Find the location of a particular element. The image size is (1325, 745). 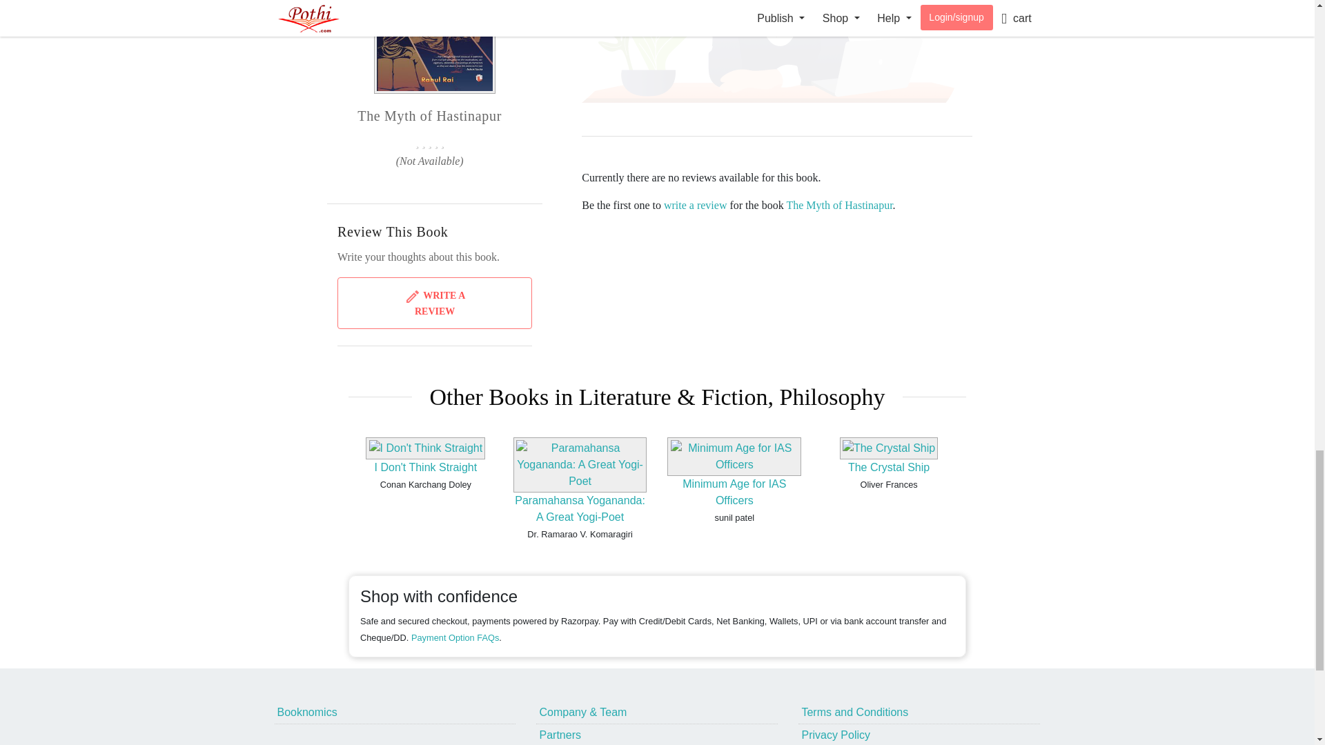

I Don't Think Straight is located at coordinates (426, 466).